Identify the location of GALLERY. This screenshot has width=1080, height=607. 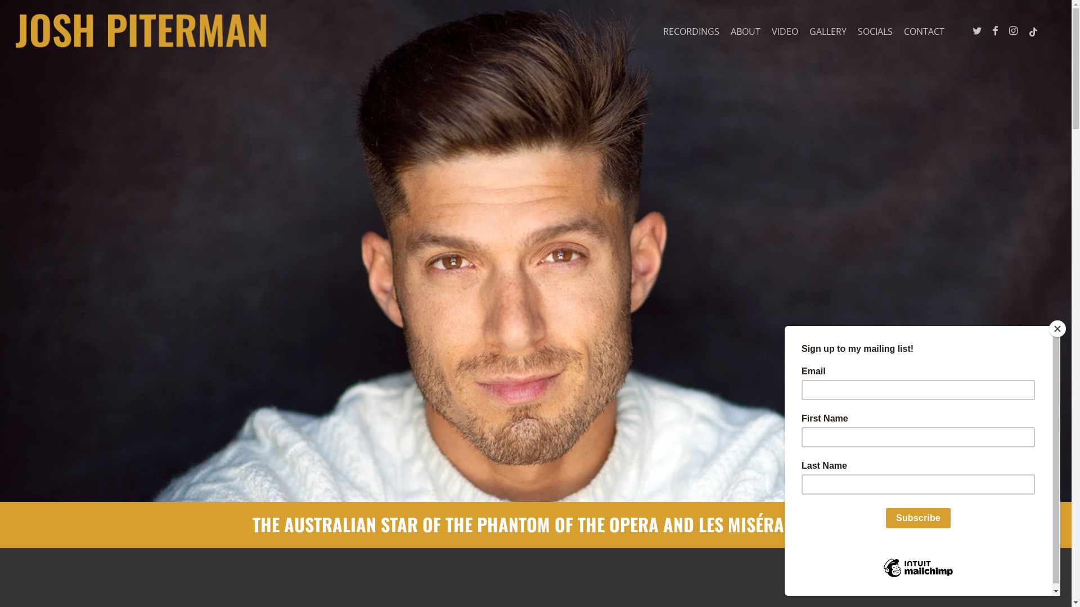
(828, 31).